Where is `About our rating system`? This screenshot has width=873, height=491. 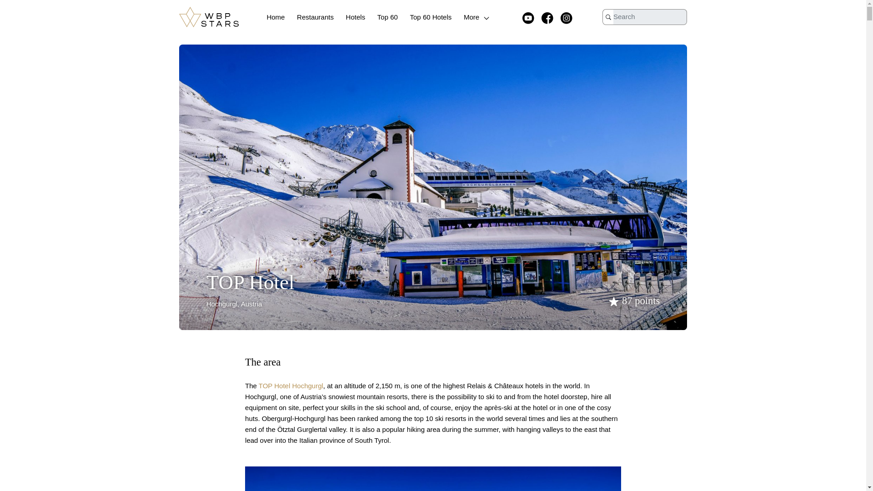 About our rating system is located at coordinates (633, 301).